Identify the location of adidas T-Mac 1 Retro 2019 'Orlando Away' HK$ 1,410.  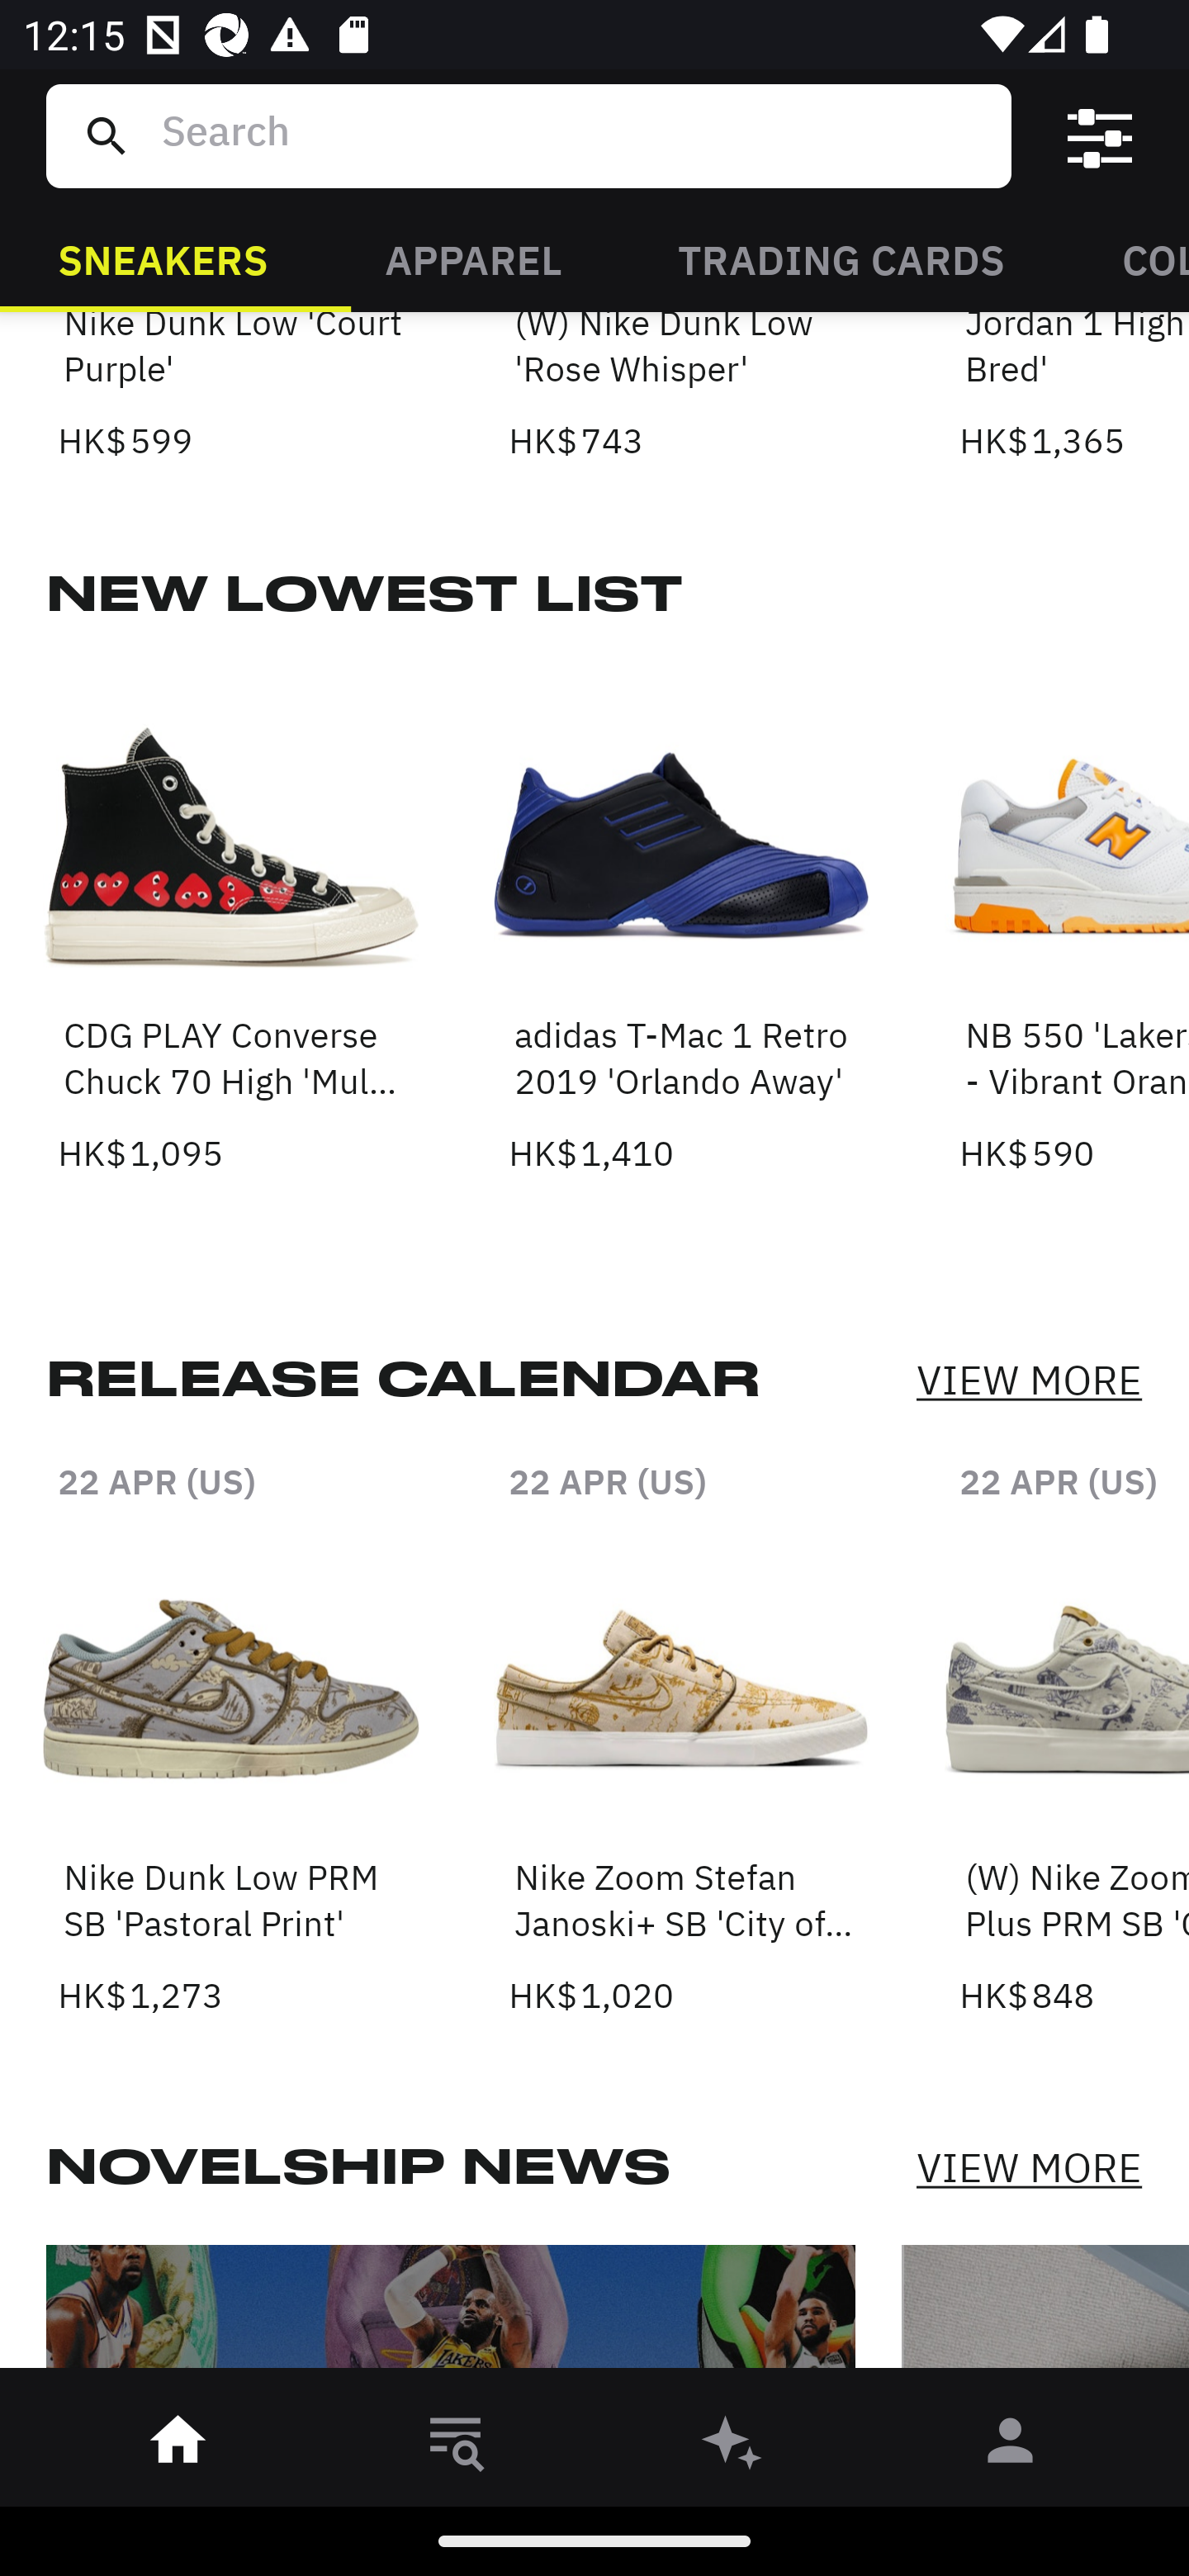
(682, 919).